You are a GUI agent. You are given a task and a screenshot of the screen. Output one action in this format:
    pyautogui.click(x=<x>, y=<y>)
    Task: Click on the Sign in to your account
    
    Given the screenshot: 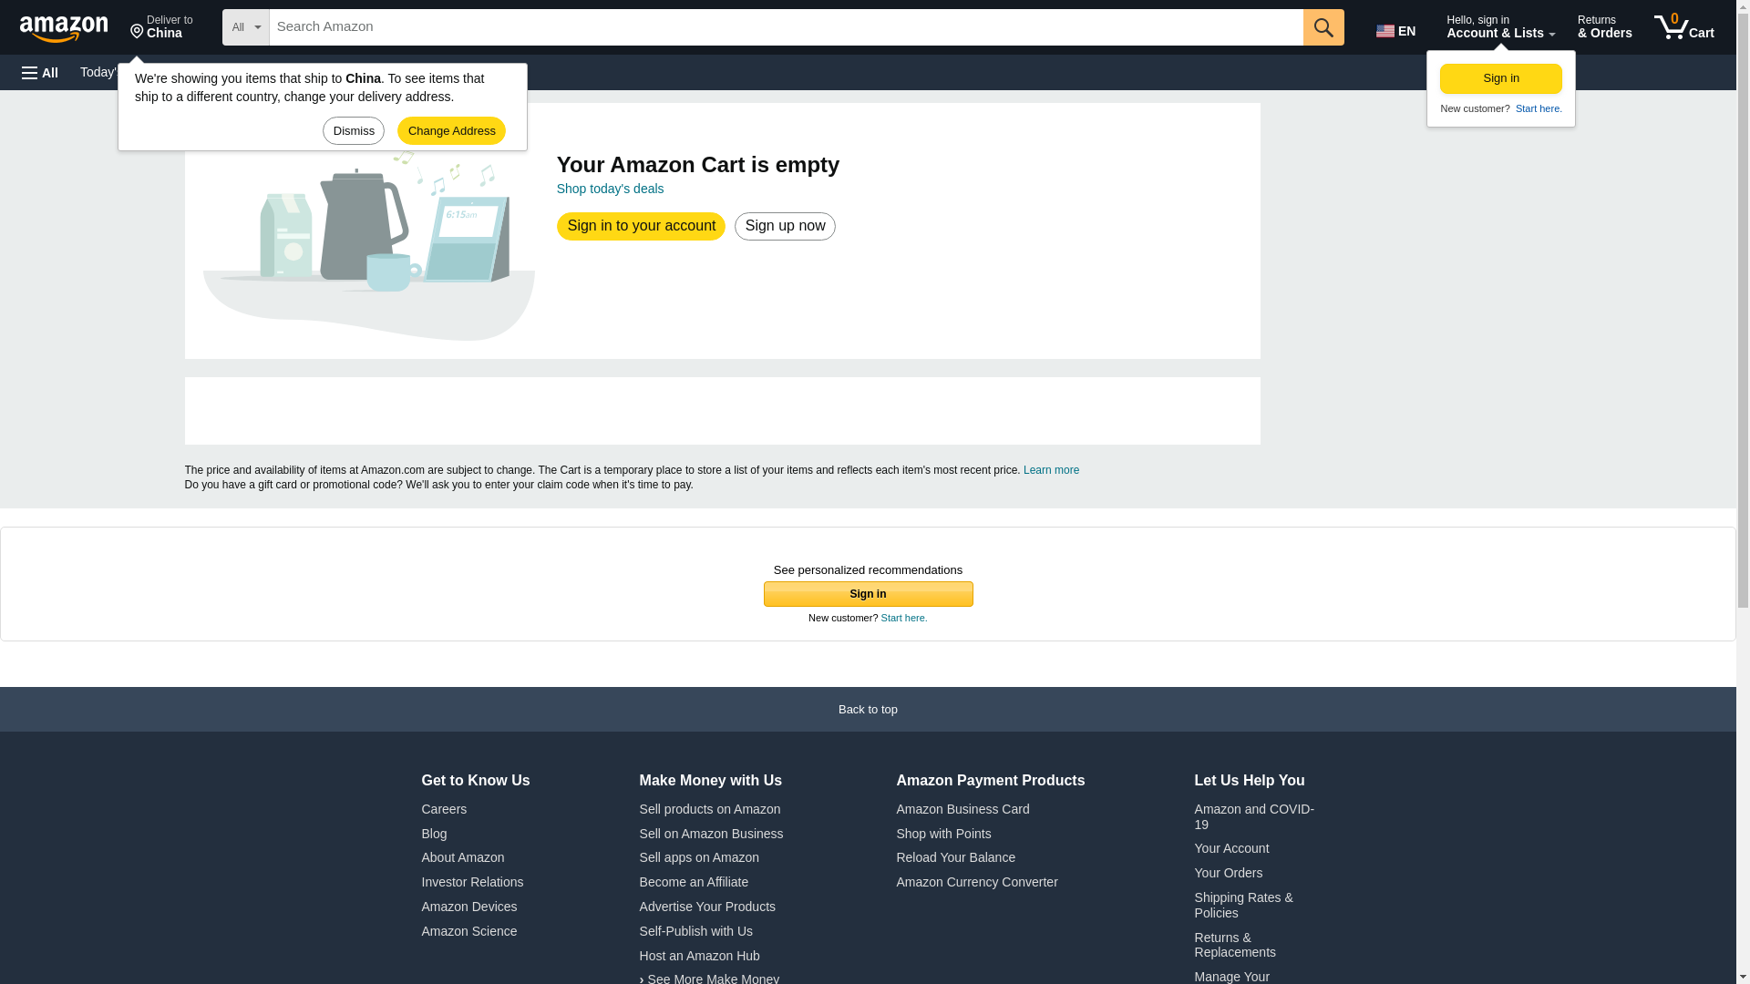 What is the action you would take?
    pyautogui.click(x=1538, y=108)
    